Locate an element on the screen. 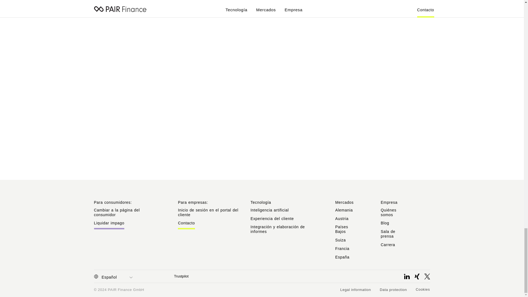  Sala de prensa is located at coordinates (388, 234).